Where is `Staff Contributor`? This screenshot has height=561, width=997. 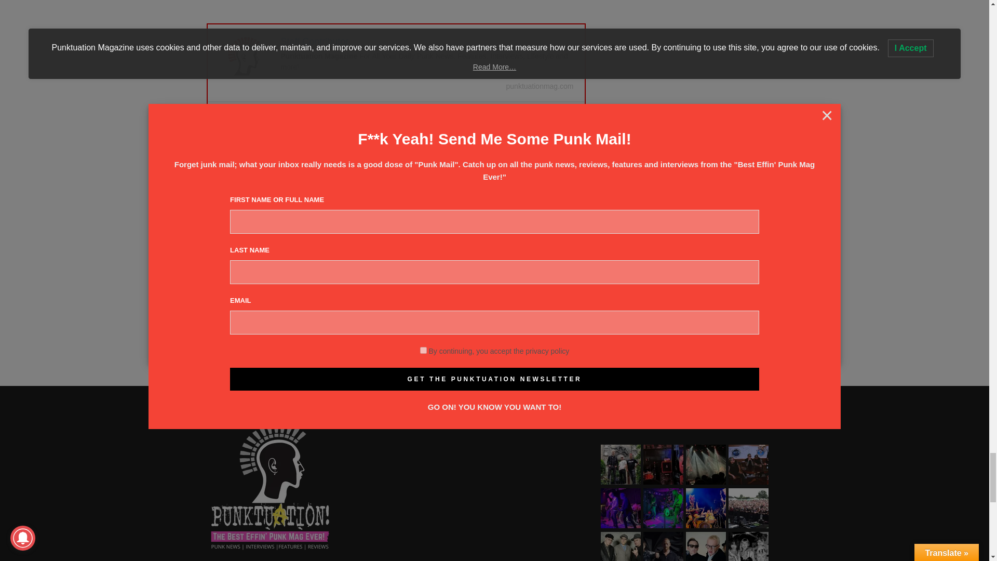 Staff Contributor is located at coordinates (314, 42).